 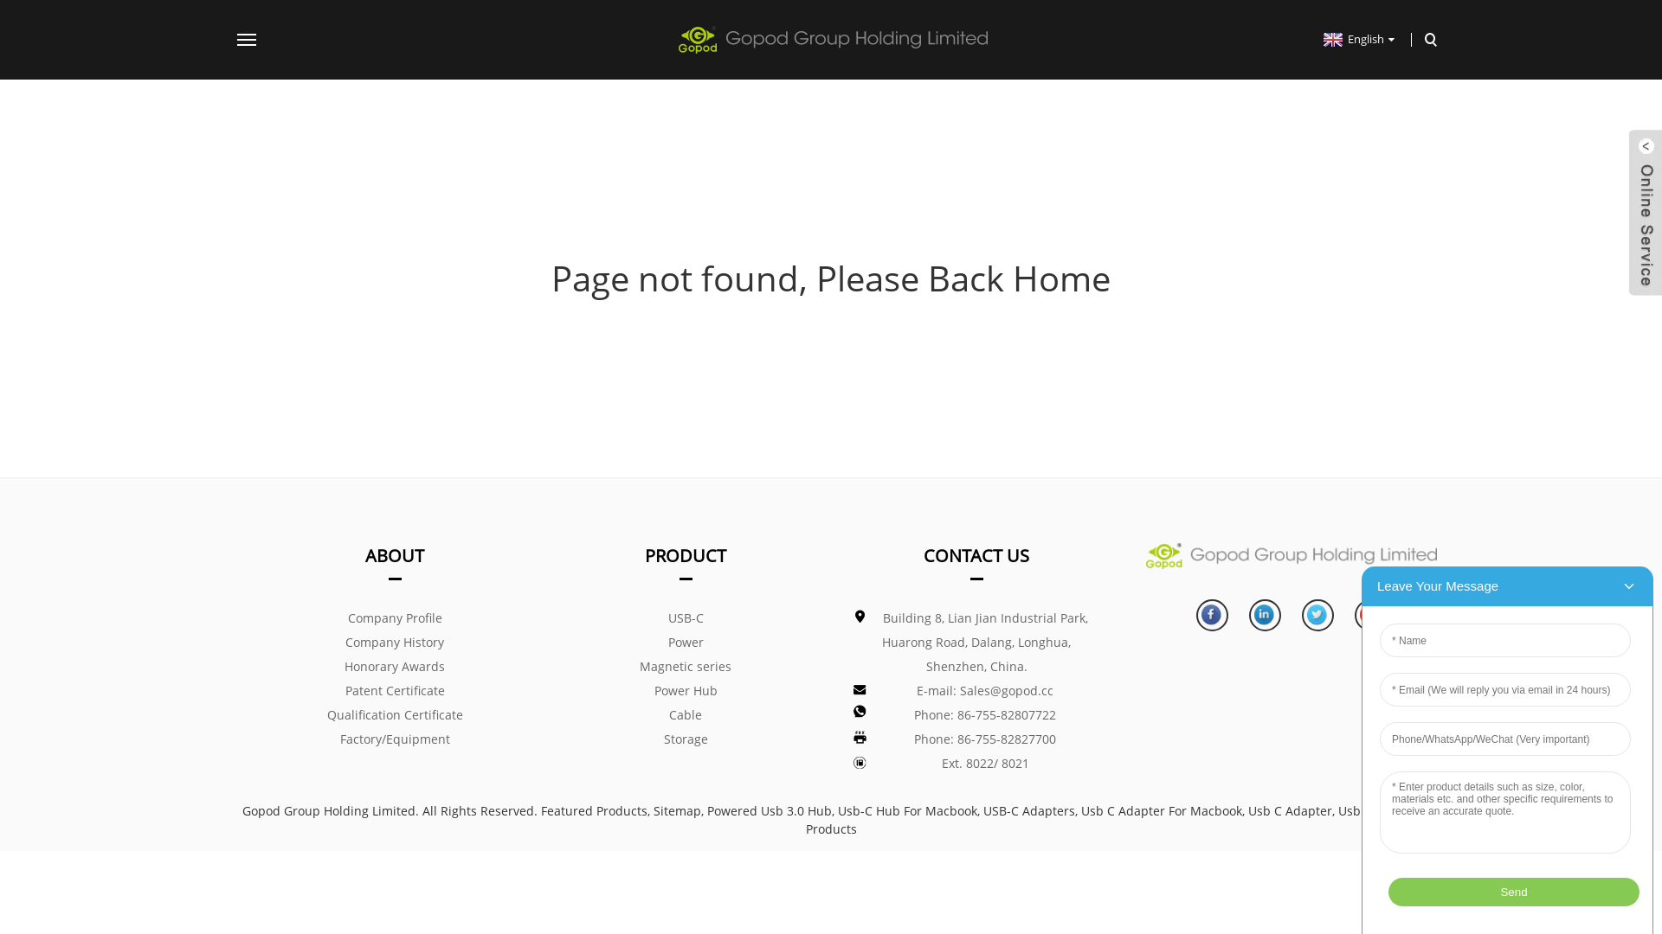 I want to click on E-mail: Sales@gopod.cc, so click(x=976, y=691).